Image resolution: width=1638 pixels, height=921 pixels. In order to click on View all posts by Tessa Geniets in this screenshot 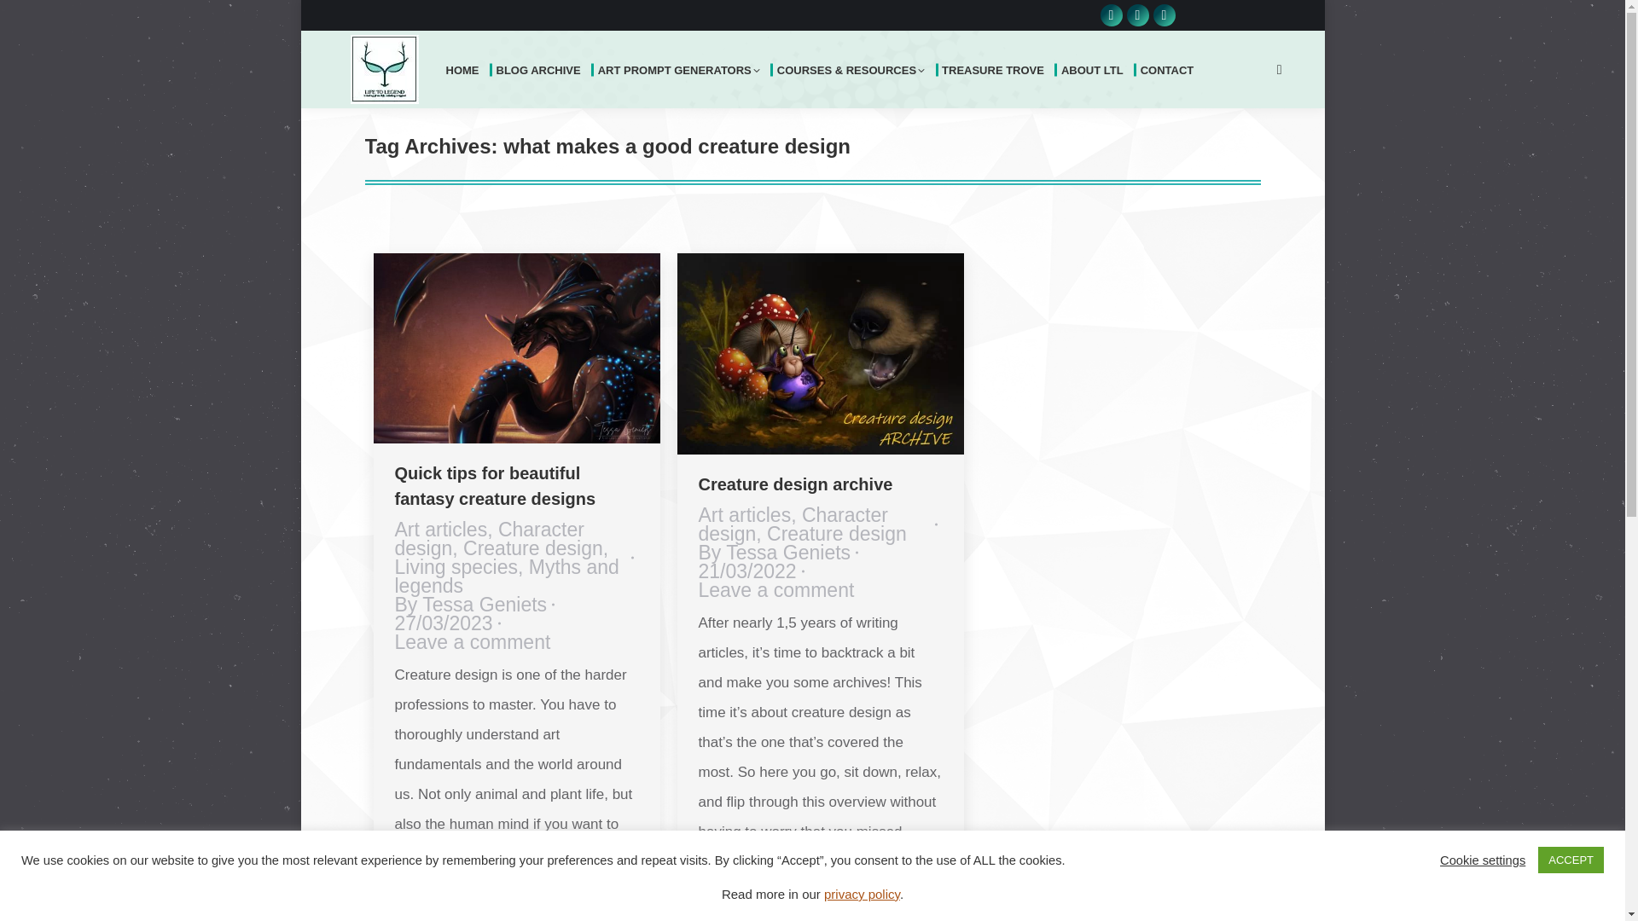, I will do `click(474, 604)`.